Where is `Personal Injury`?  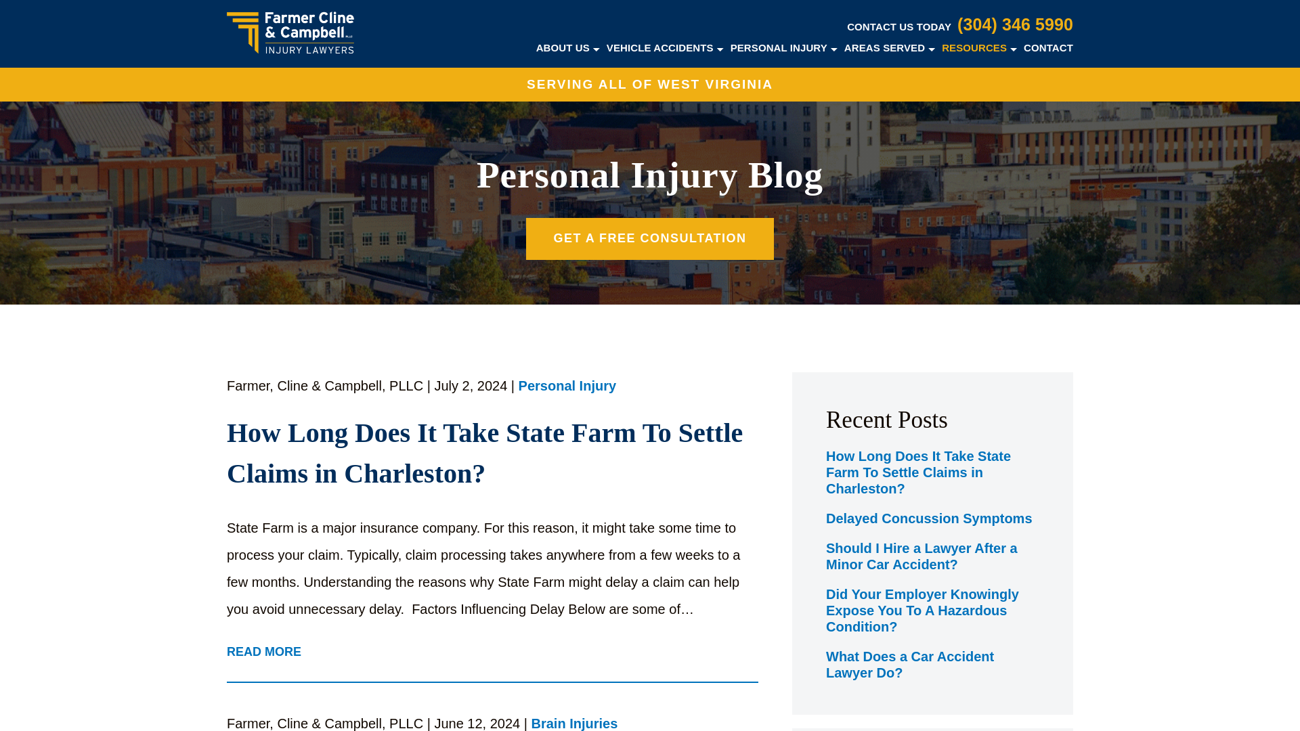 Personal Injury is located at coordinates (567, 387).